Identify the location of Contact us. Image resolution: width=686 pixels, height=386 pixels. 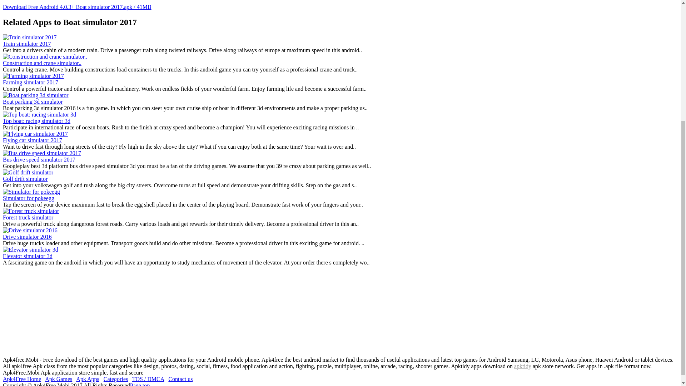
(180, 379).